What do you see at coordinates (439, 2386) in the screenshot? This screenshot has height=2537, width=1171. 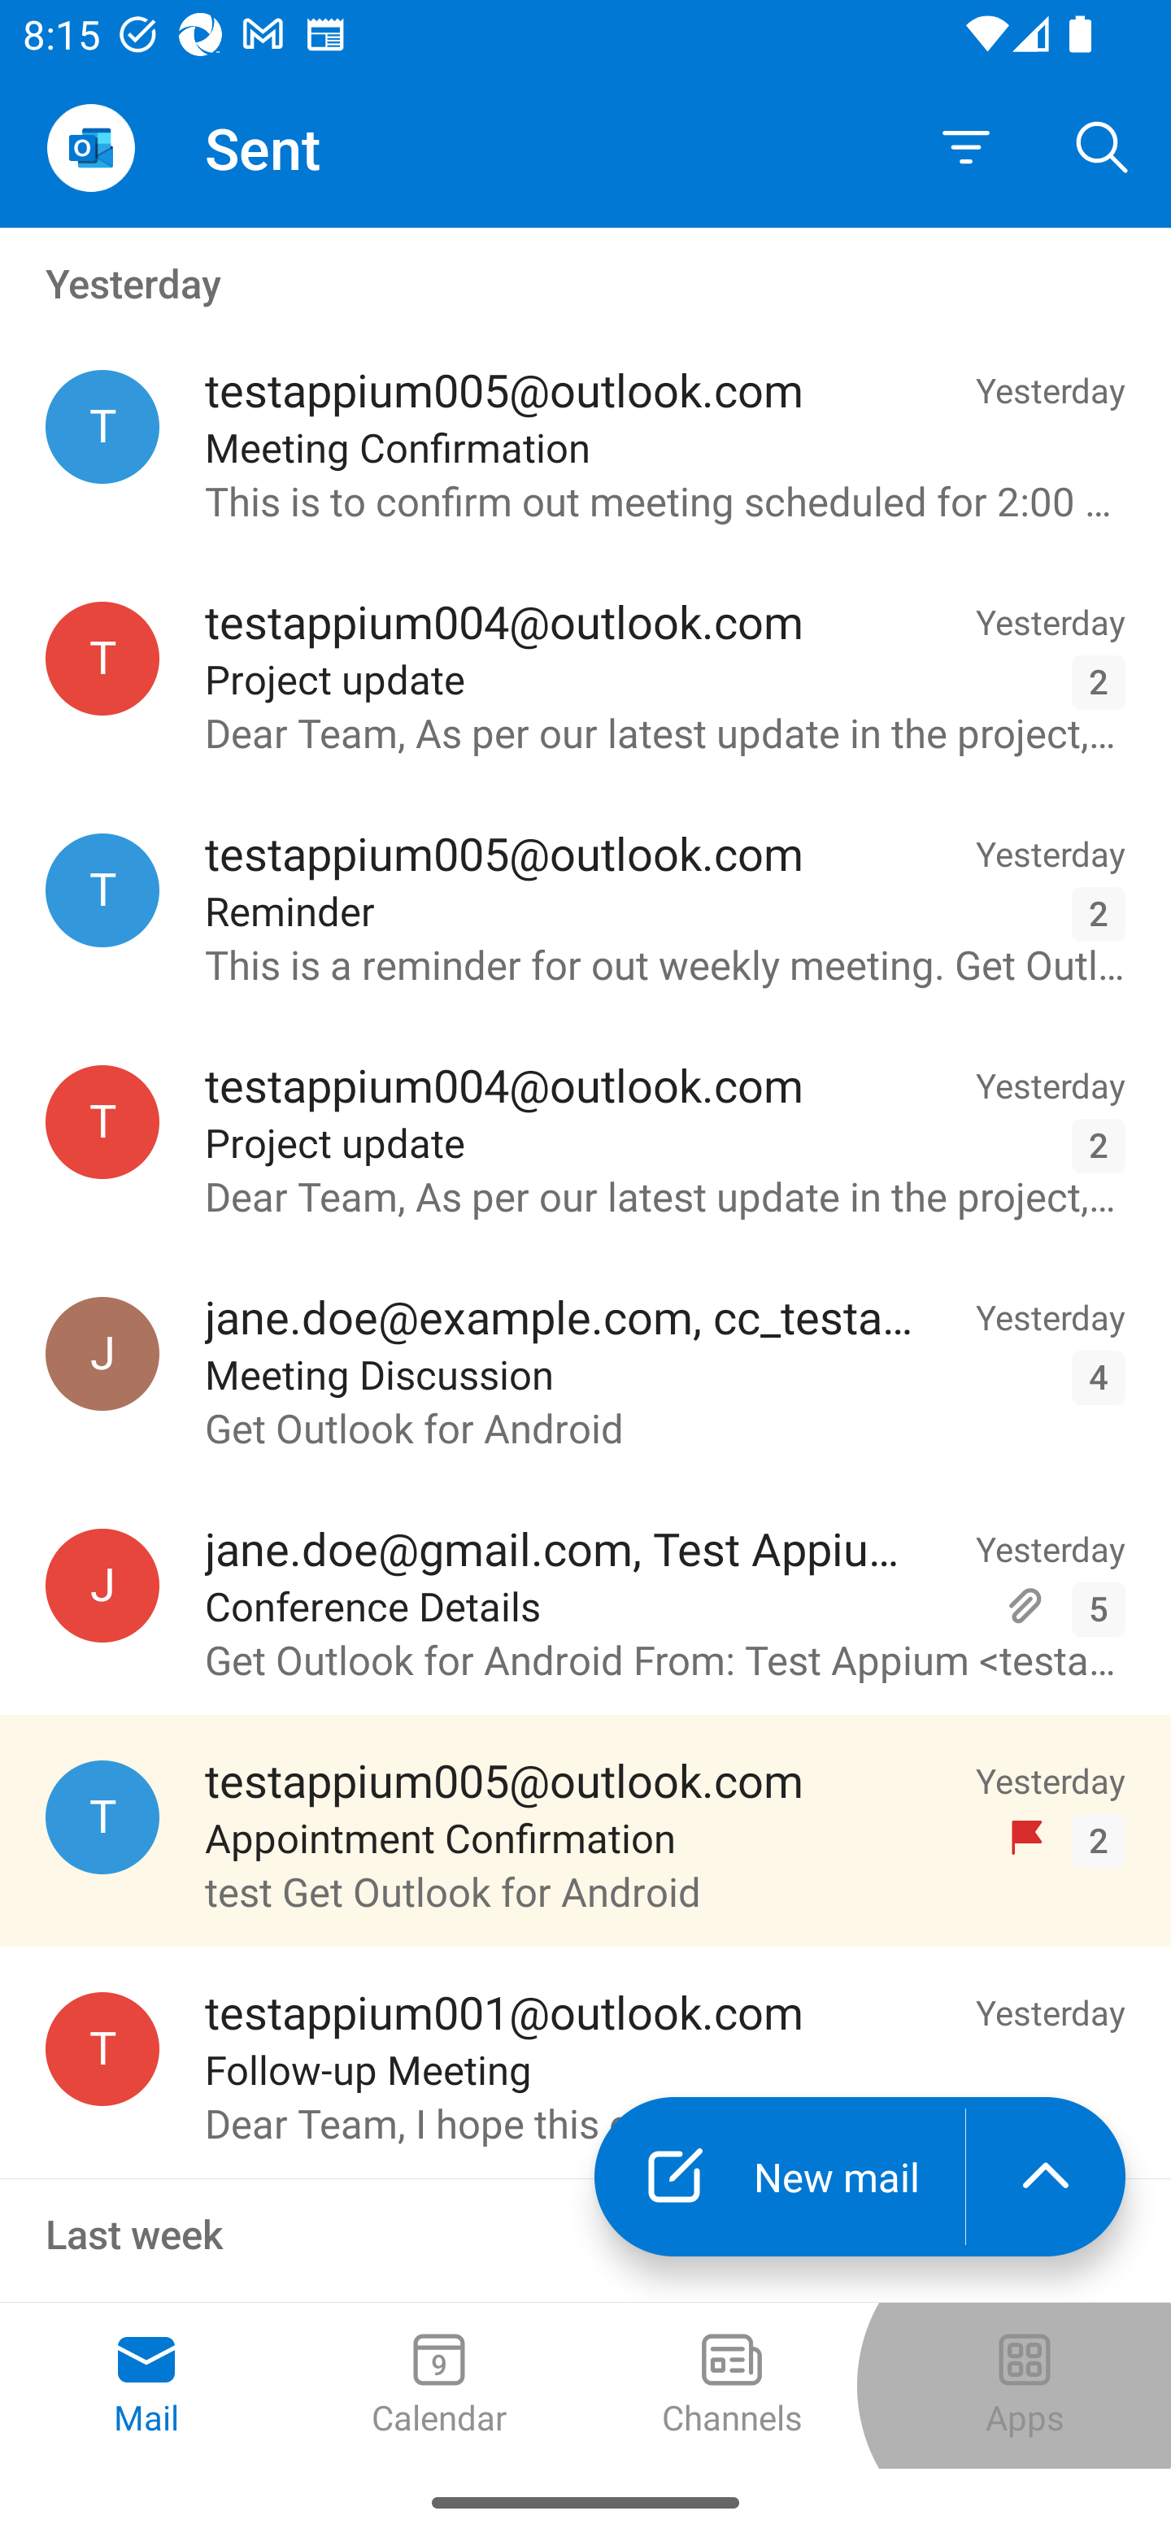 I see `Calendar` at bounding box center [439, 2386].